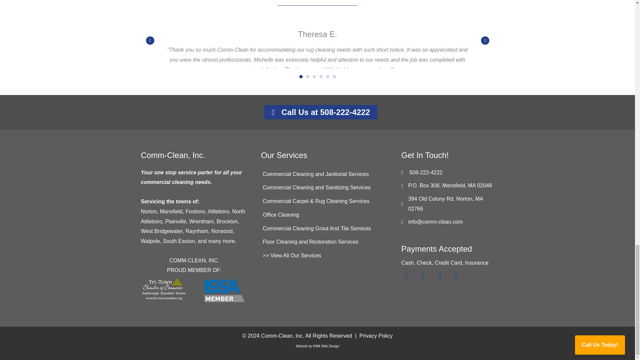 This screenshot has height=360, width=640. What do you see at coordinates (164, 289) in the screenshot?
I see `tri-town-chamber-of-commerce-member` at bounding box center [164, 289].